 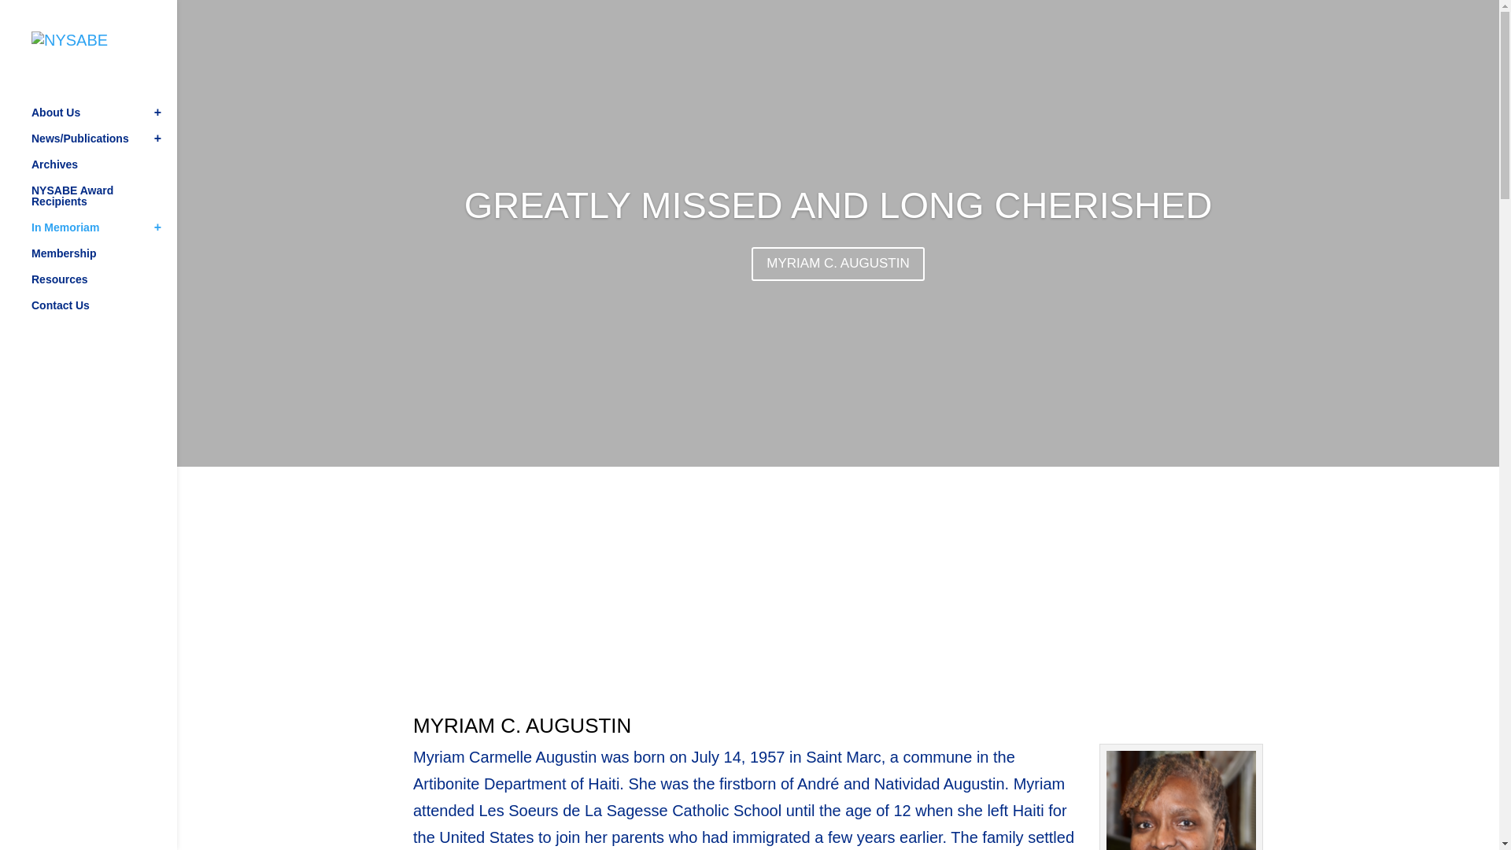 What do you see at coordinates (104, 120) in the screenshot?
I see `About Us` at bounding box center [104, 120].